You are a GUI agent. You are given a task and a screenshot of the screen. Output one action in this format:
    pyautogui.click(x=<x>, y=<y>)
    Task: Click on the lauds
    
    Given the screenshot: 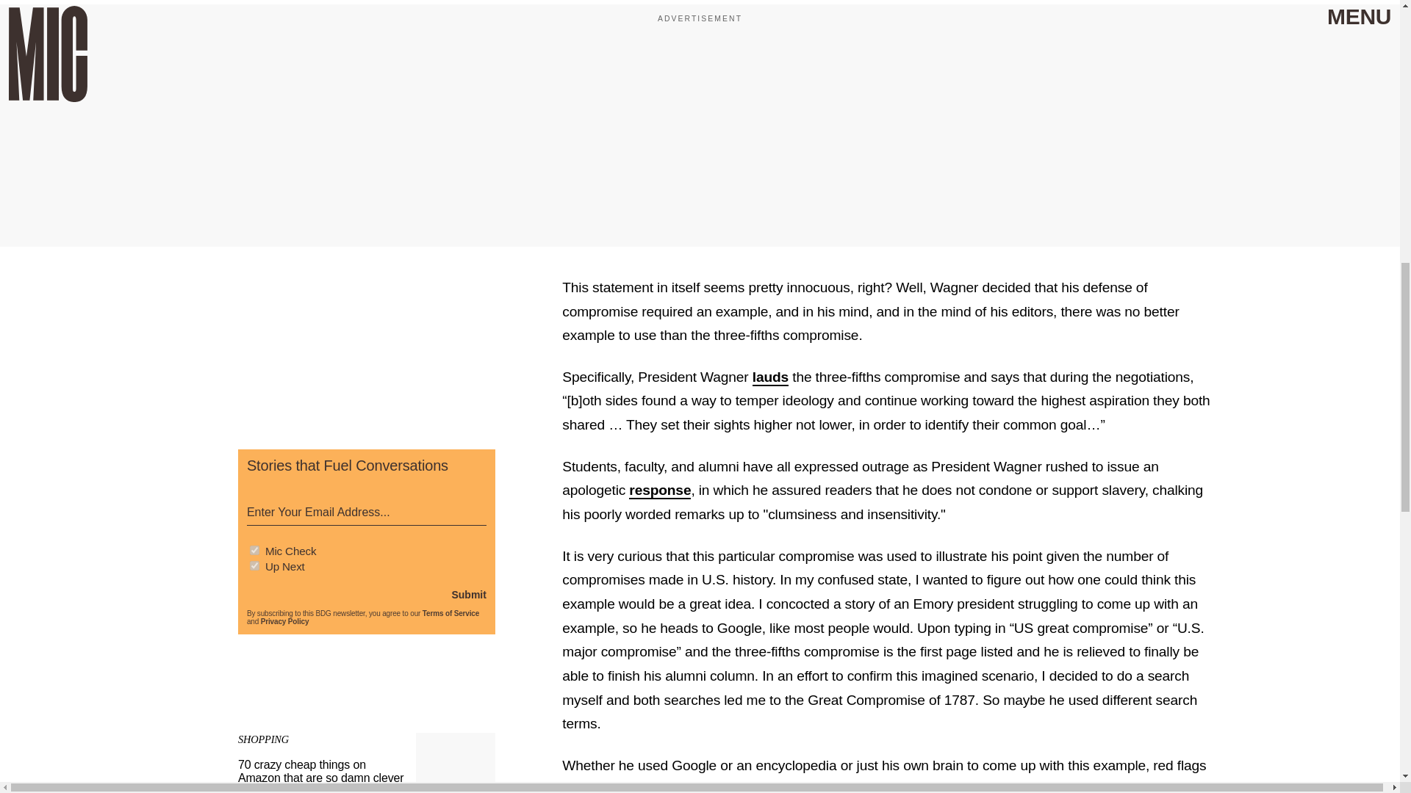 What is the action you would take?
    pyautogui.click(x=770, y=377)
    